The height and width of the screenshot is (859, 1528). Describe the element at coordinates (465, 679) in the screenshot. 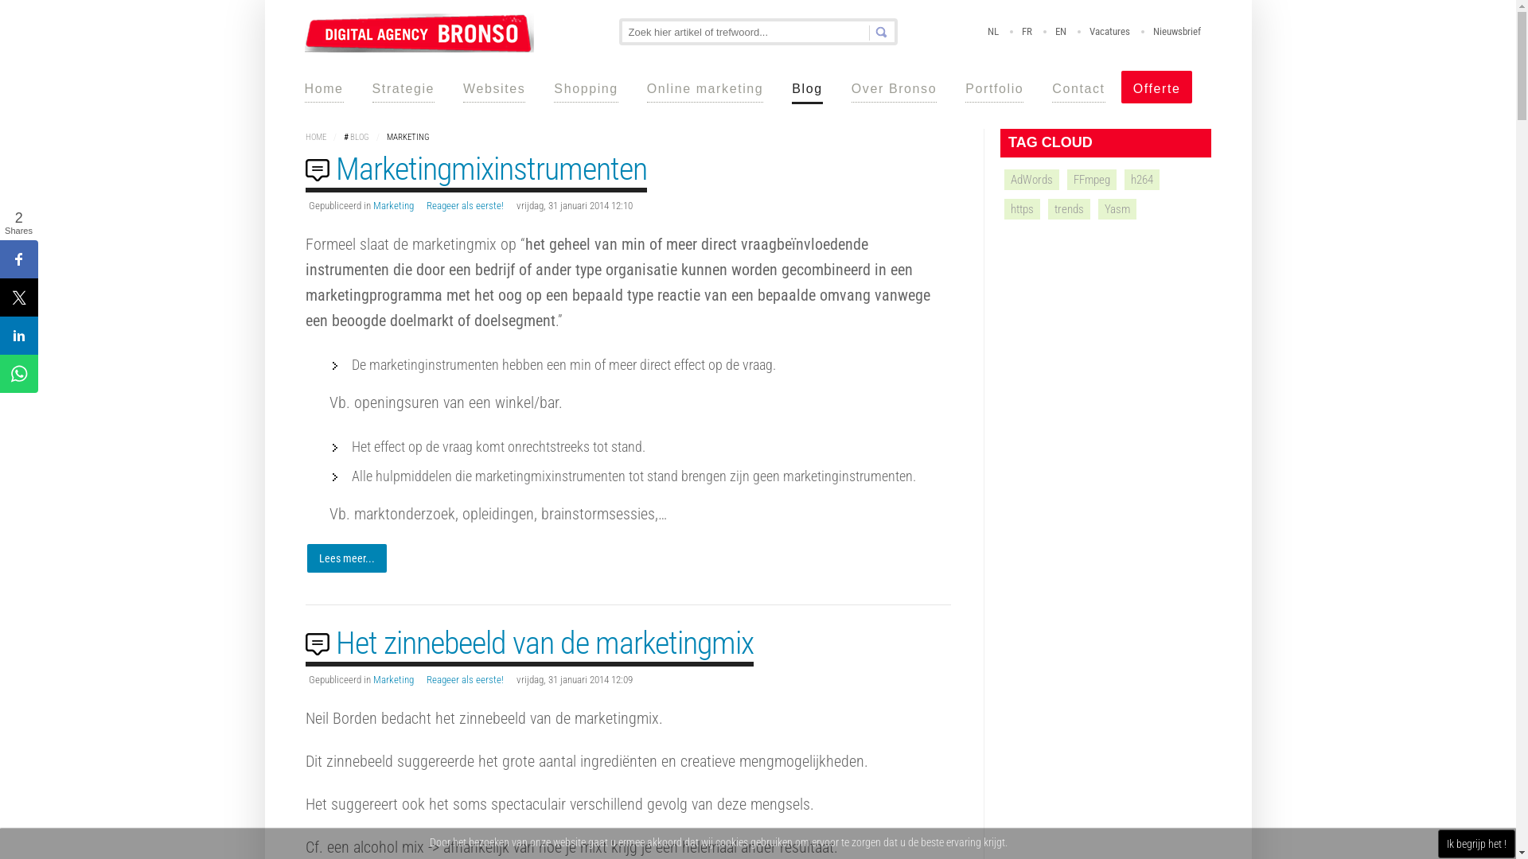

I see `Reageer als eerste!` at that location.